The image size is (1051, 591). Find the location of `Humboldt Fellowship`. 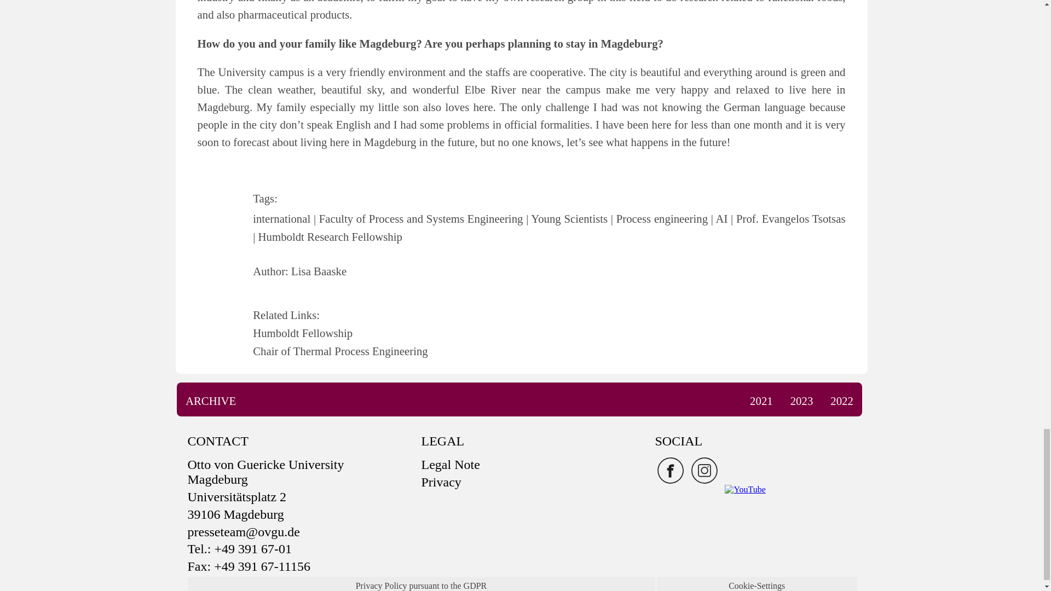

Humboldt Fellowship is located at coordinates (302, 333).